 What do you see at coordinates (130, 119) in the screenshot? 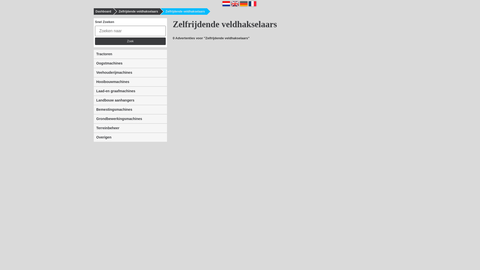
I see `Grondbewerkingsmachines` at bounding box center [130, 119].